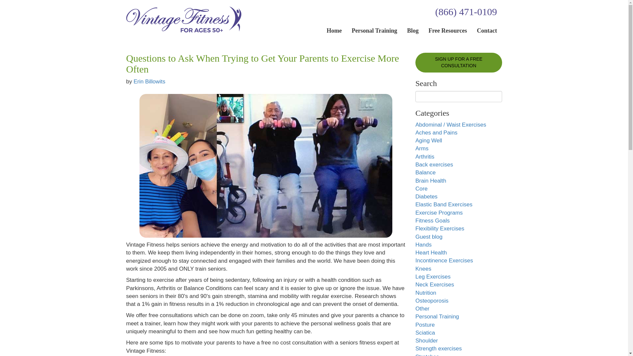 This screenshot has height=356, width=633. Describe the element at coordinates (458, 63) in the screenshot. I see `SIGN UP FOR A FREE CONSULTATION` at that location.